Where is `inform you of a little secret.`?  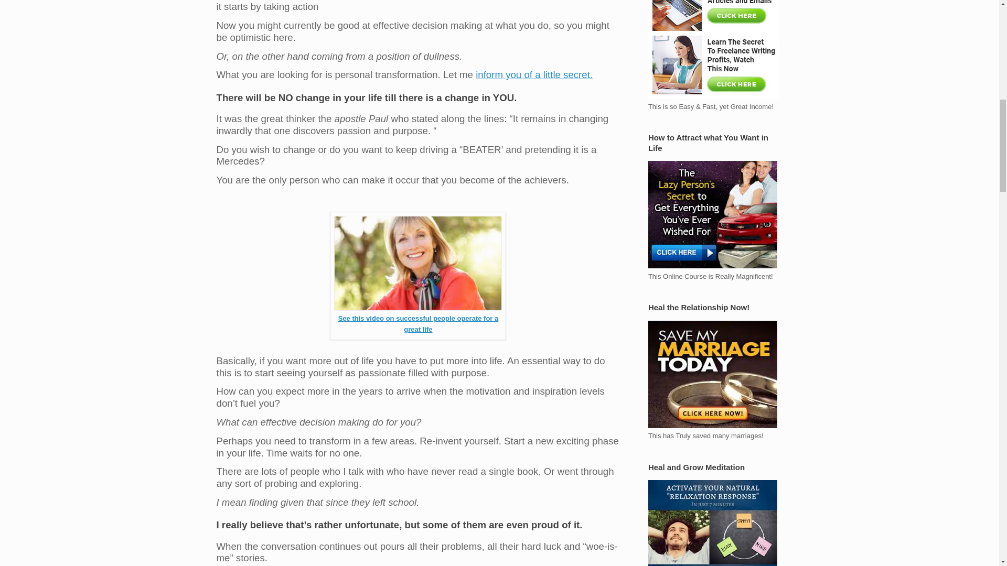
inform you of a little secret. is located at coordinates (534, 74).